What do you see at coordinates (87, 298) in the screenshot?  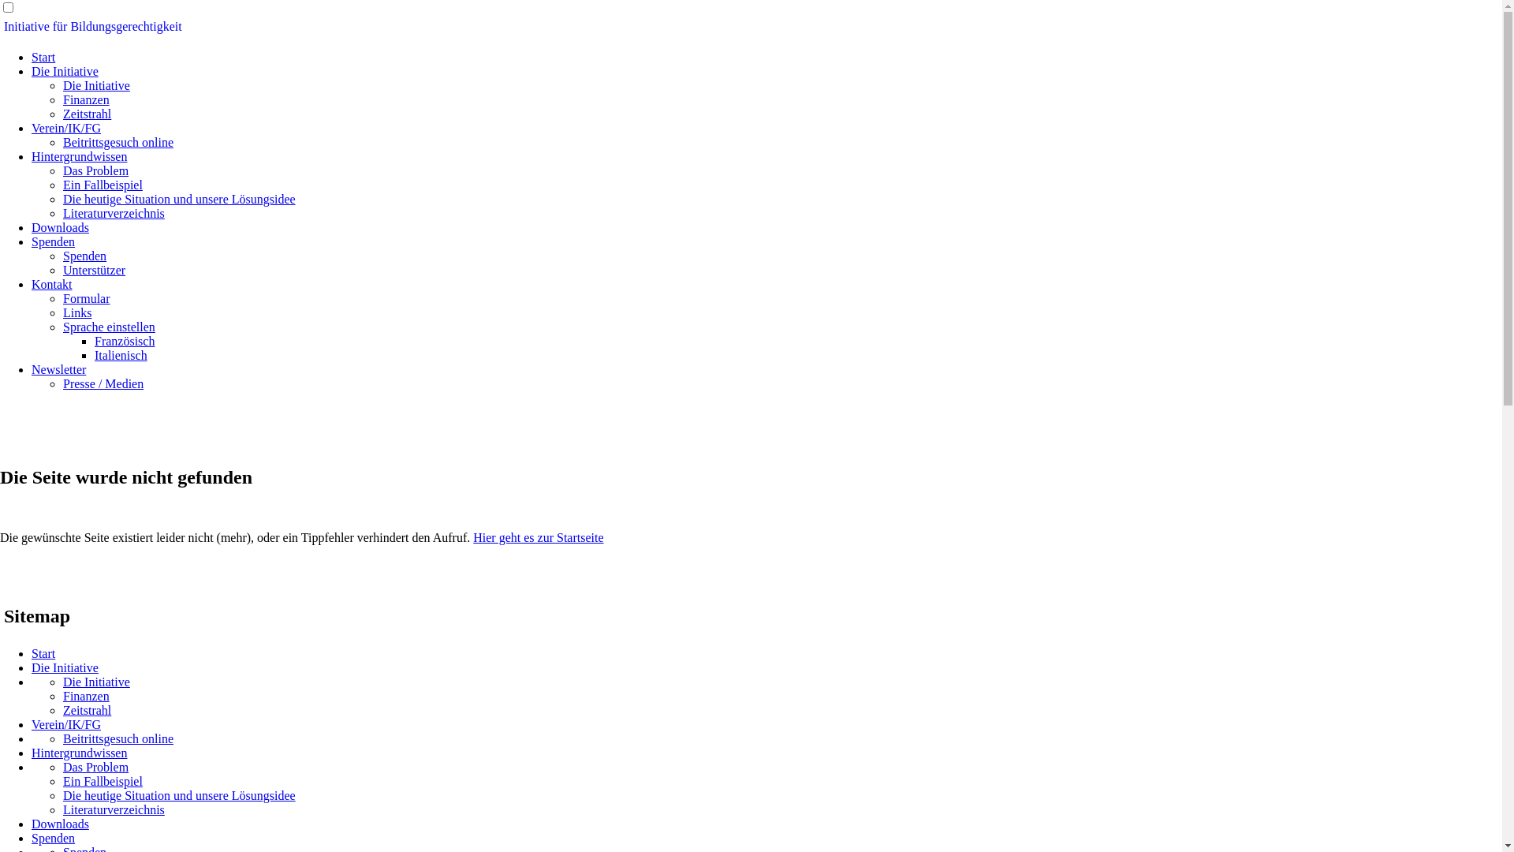 I see `Formular` at bounding box center [87, 298].